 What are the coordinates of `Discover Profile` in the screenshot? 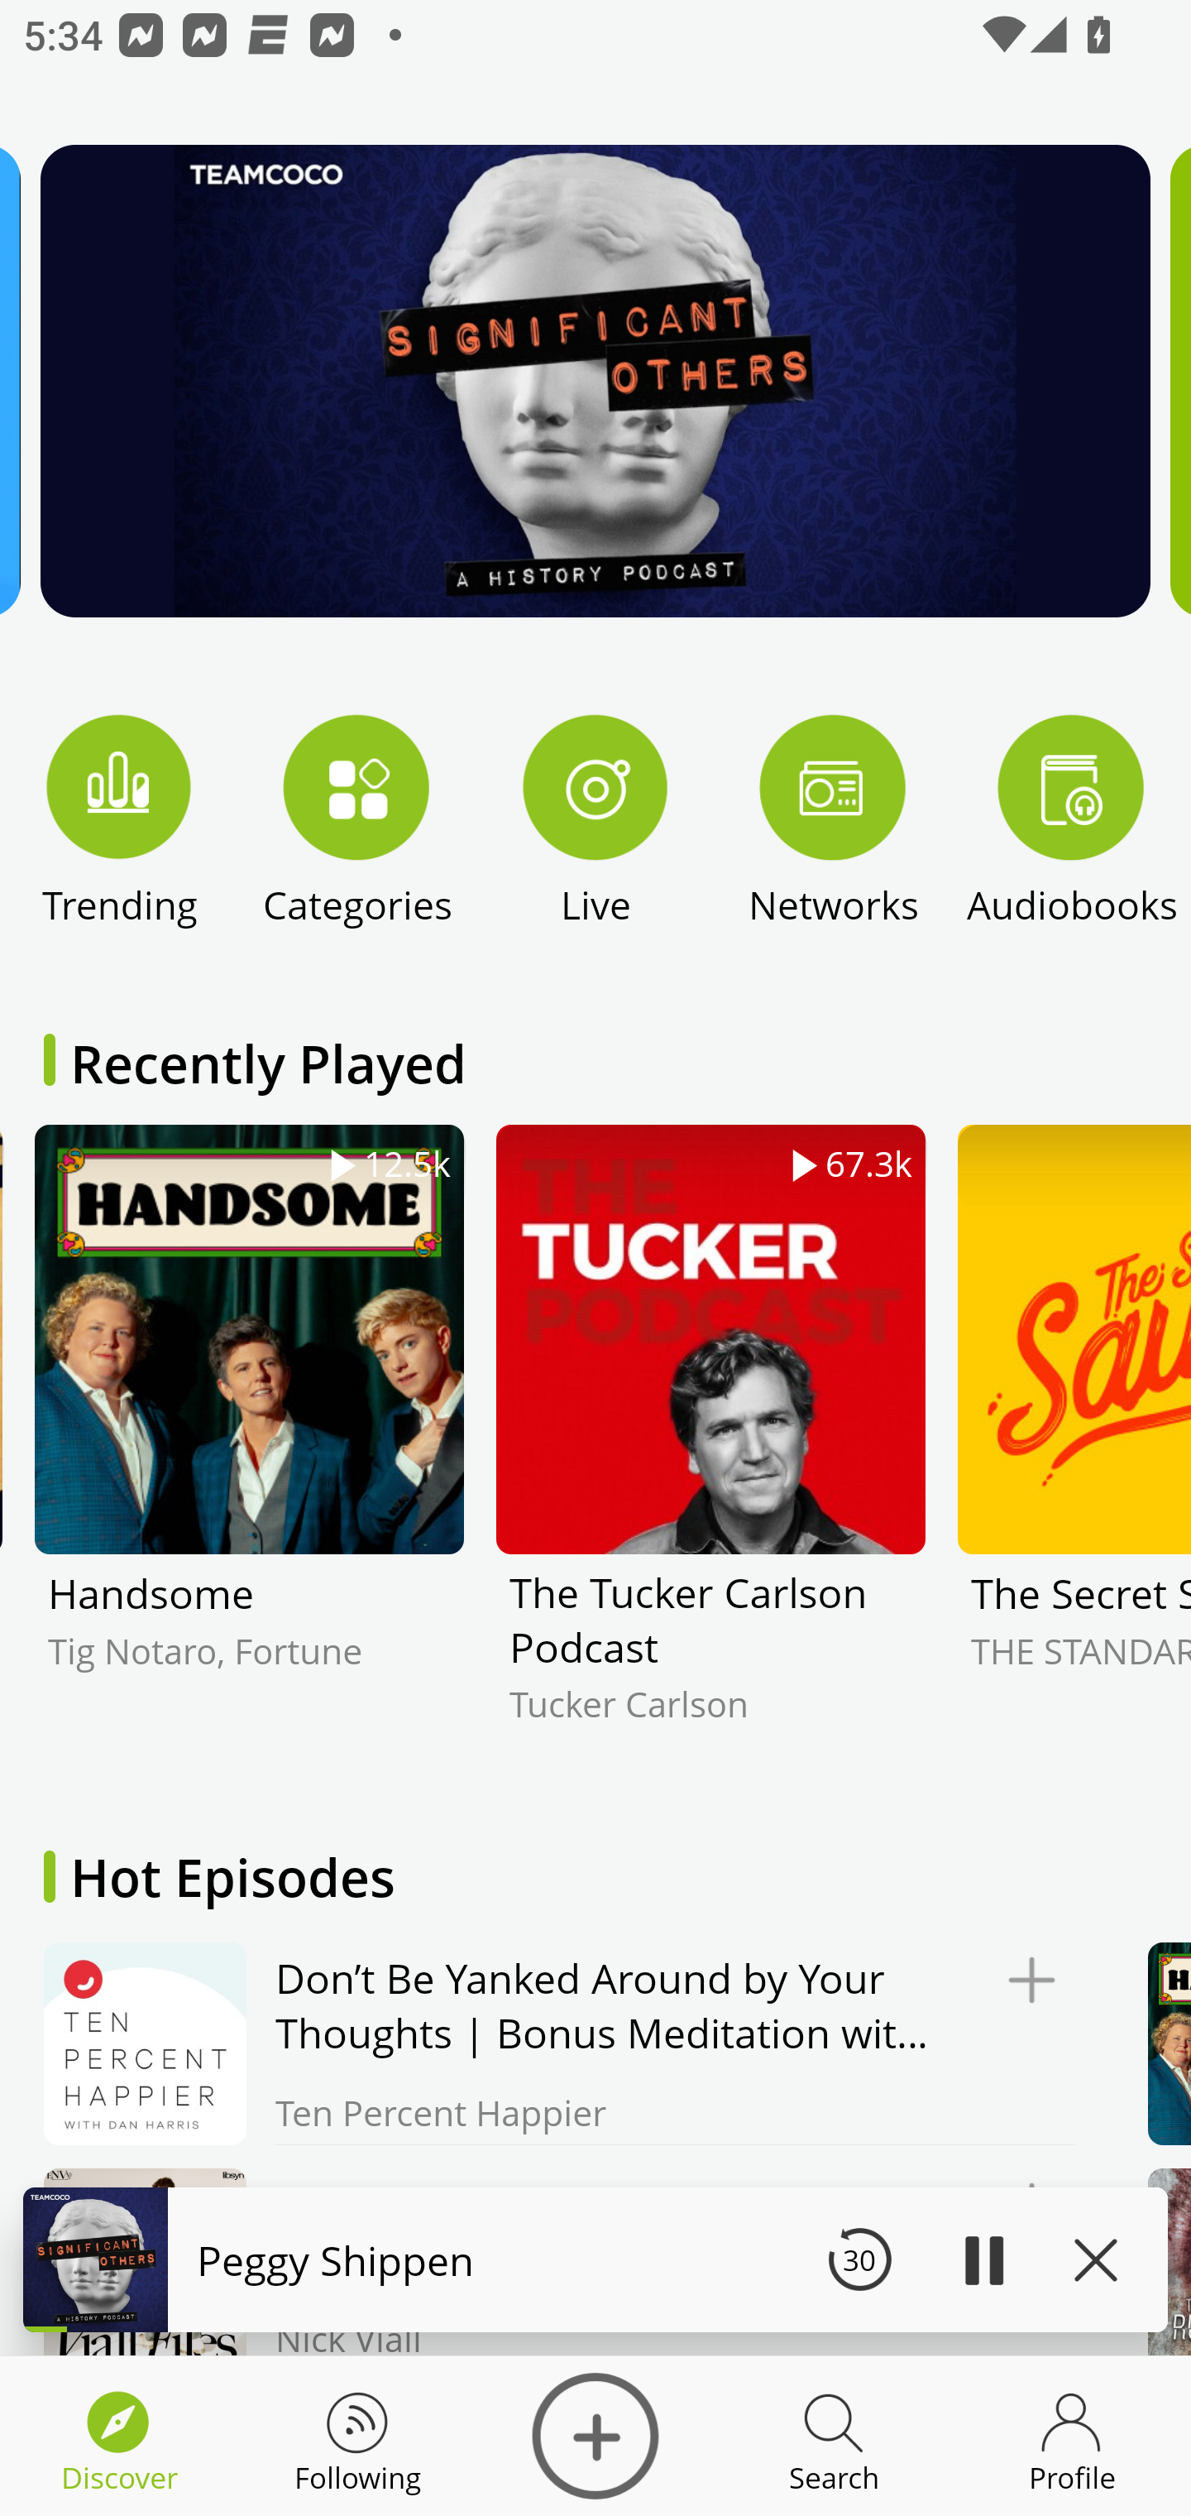 It's located at (1072, 2437).